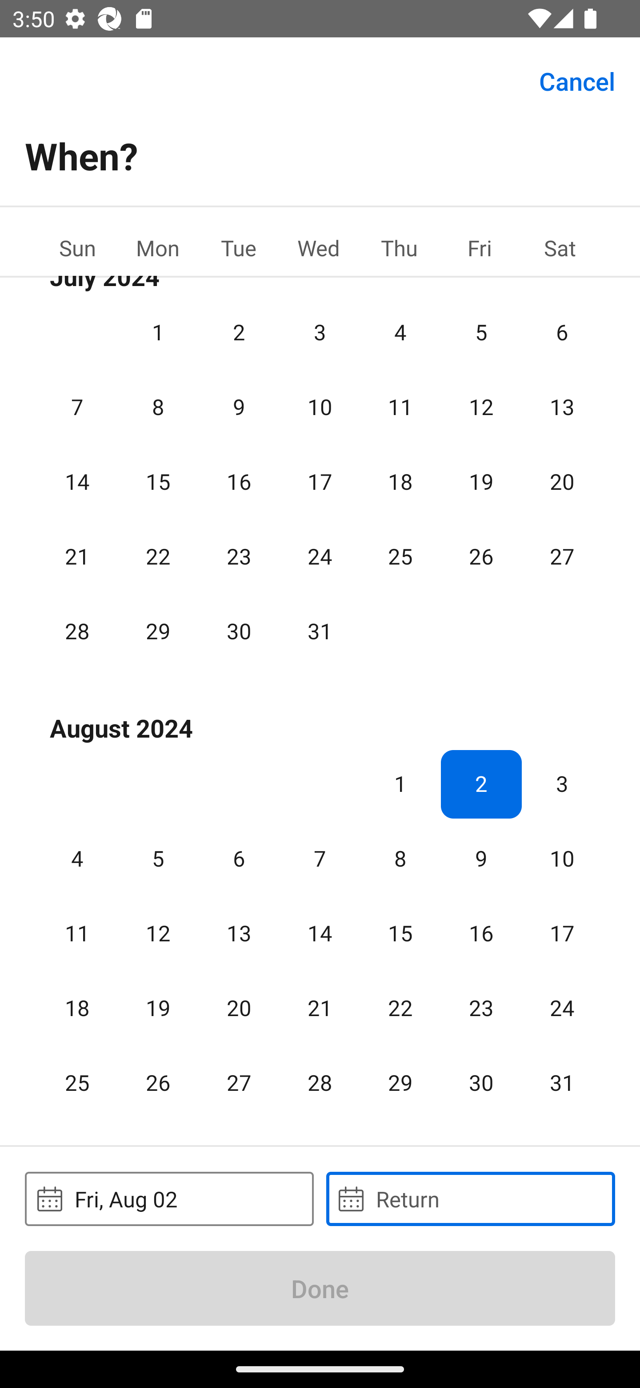 The image size is (640, 1388). What do you see at coordinates (470, 1198) in the screenshot?
I see `Return` at bounding box center [470, 1198].